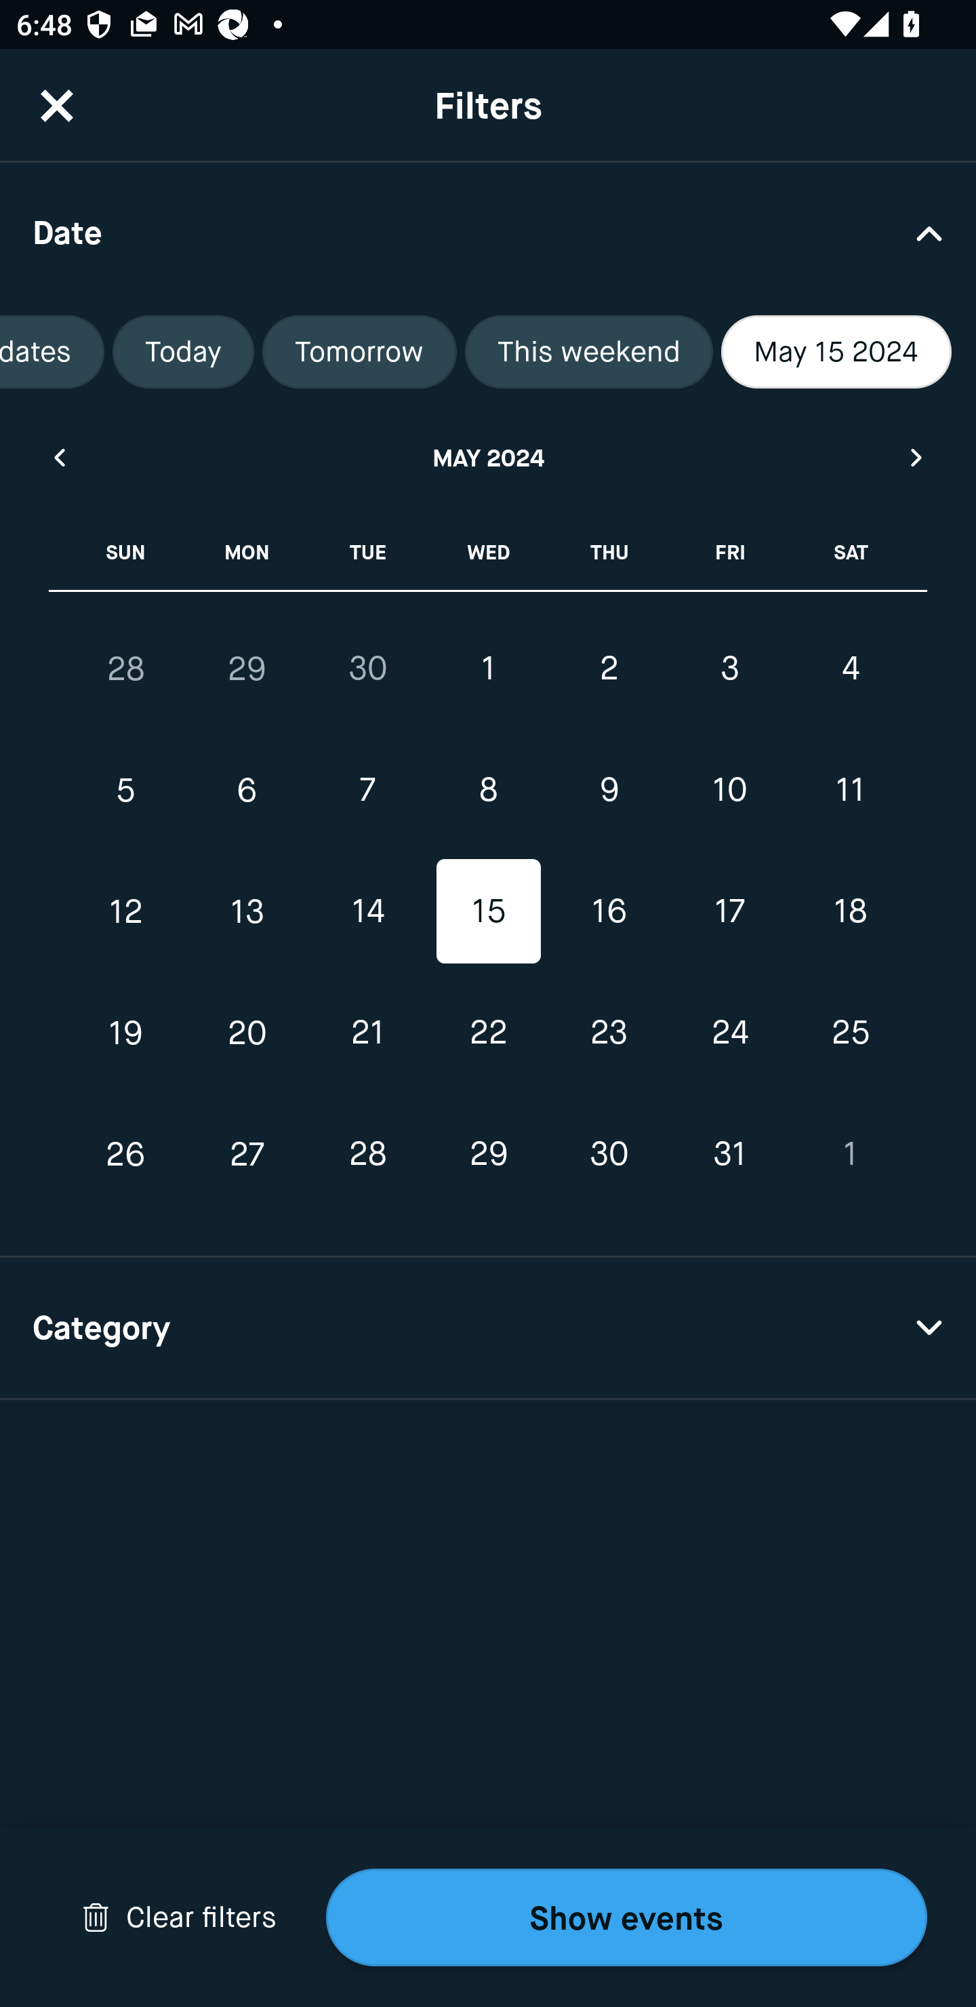 Image resolution: width=976 pixels, height=2007 pixels. I want to click on 18, so click(850, 911).